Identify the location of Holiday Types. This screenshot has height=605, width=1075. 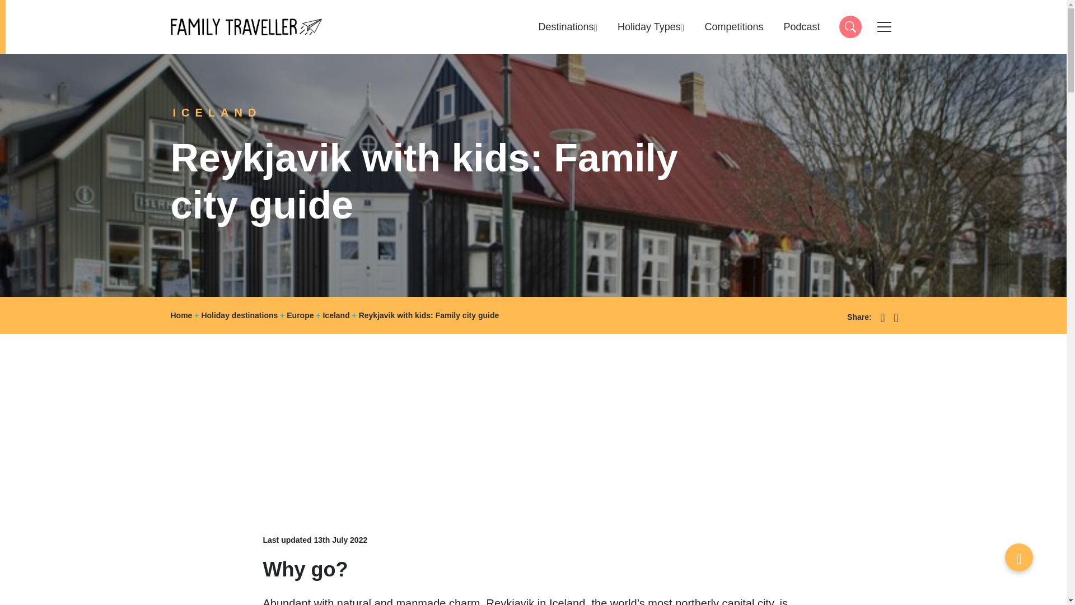
(801, 27).